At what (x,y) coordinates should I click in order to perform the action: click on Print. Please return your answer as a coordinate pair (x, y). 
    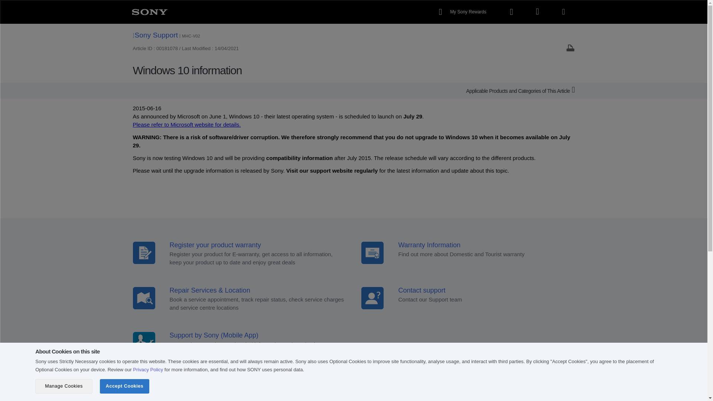
    Looking at the image, I should click on (570, 48).